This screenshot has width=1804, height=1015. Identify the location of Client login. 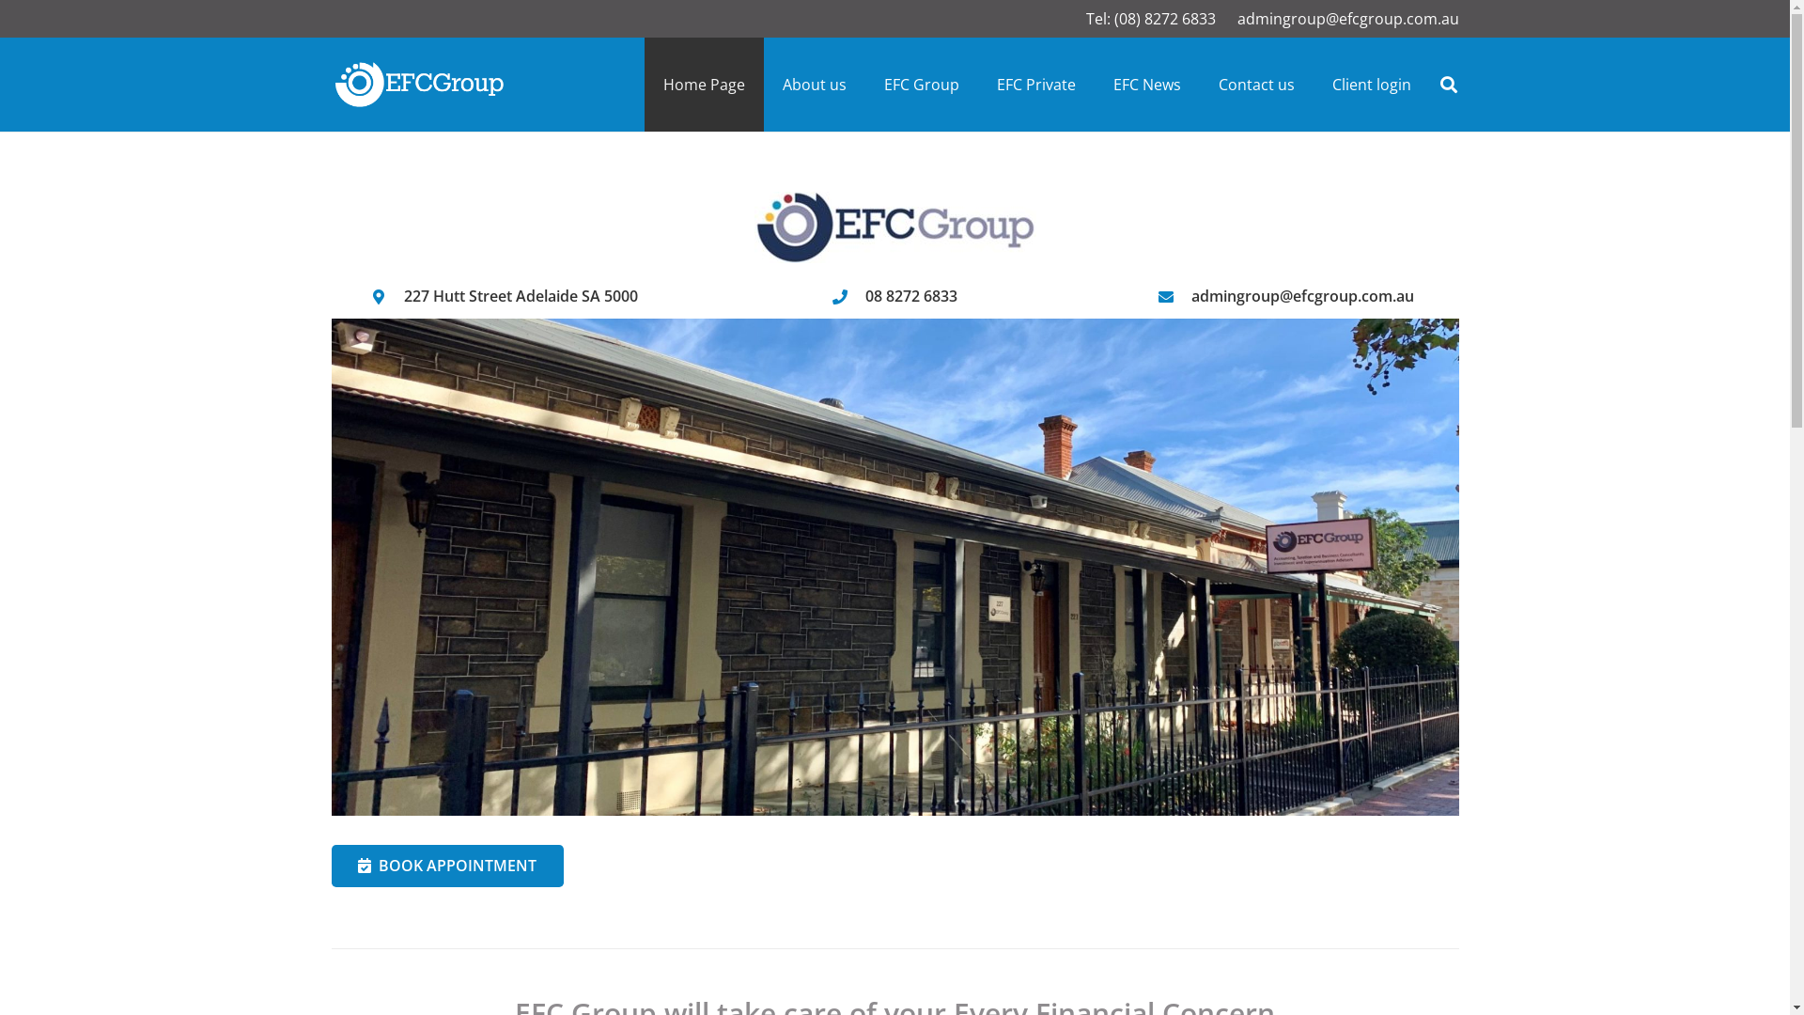
(1372, 85).